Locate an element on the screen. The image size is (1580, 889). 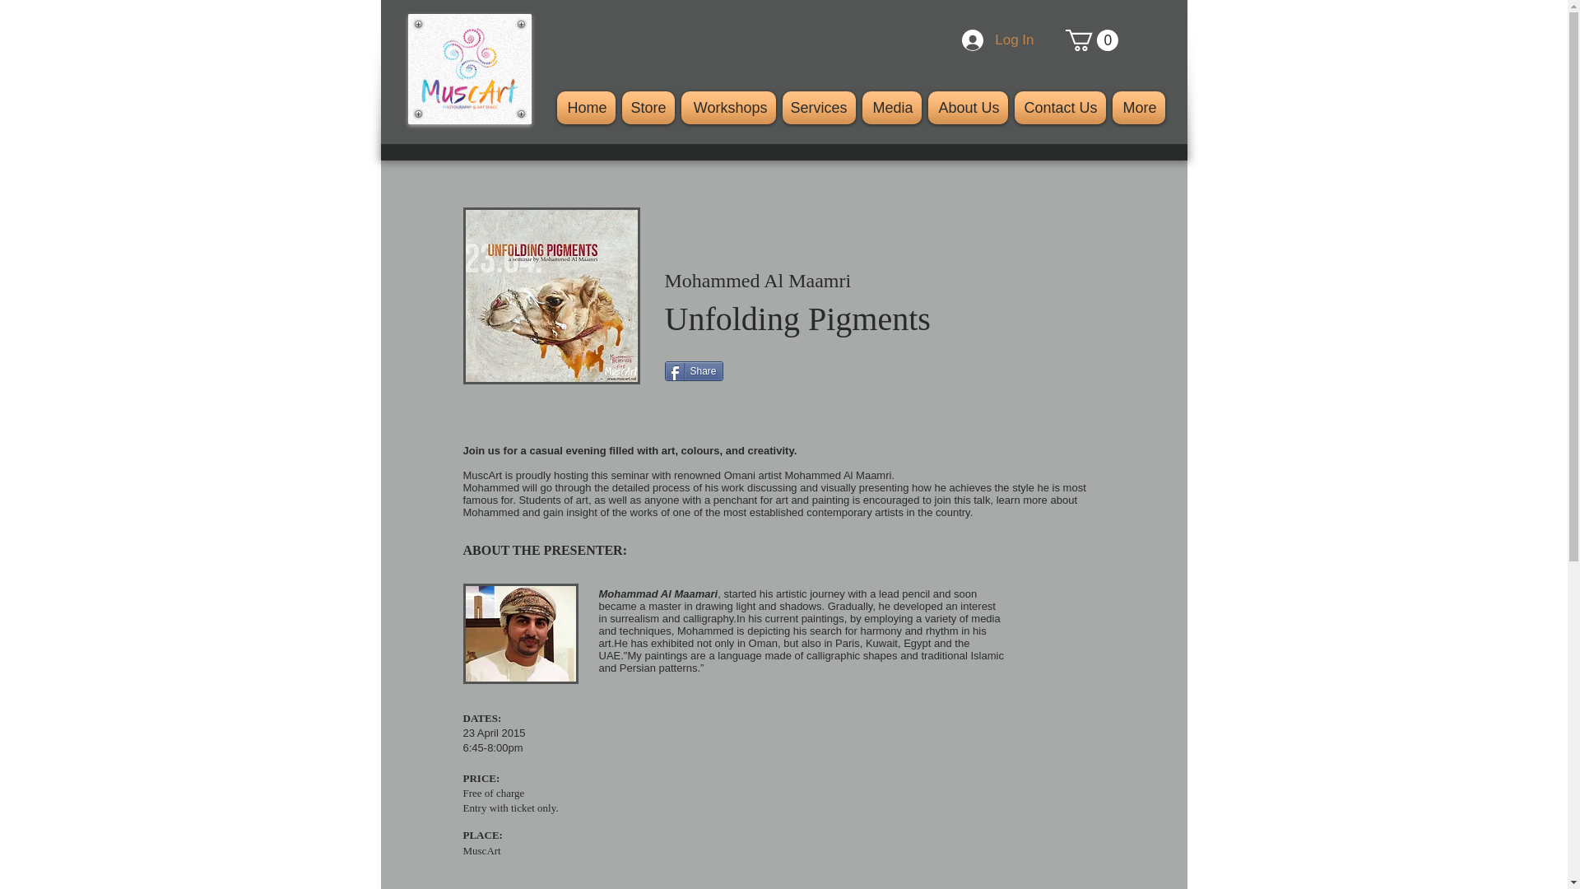
Unfolding Pigments - Mohammed Al Maamri is located at coordinates (551, 295).